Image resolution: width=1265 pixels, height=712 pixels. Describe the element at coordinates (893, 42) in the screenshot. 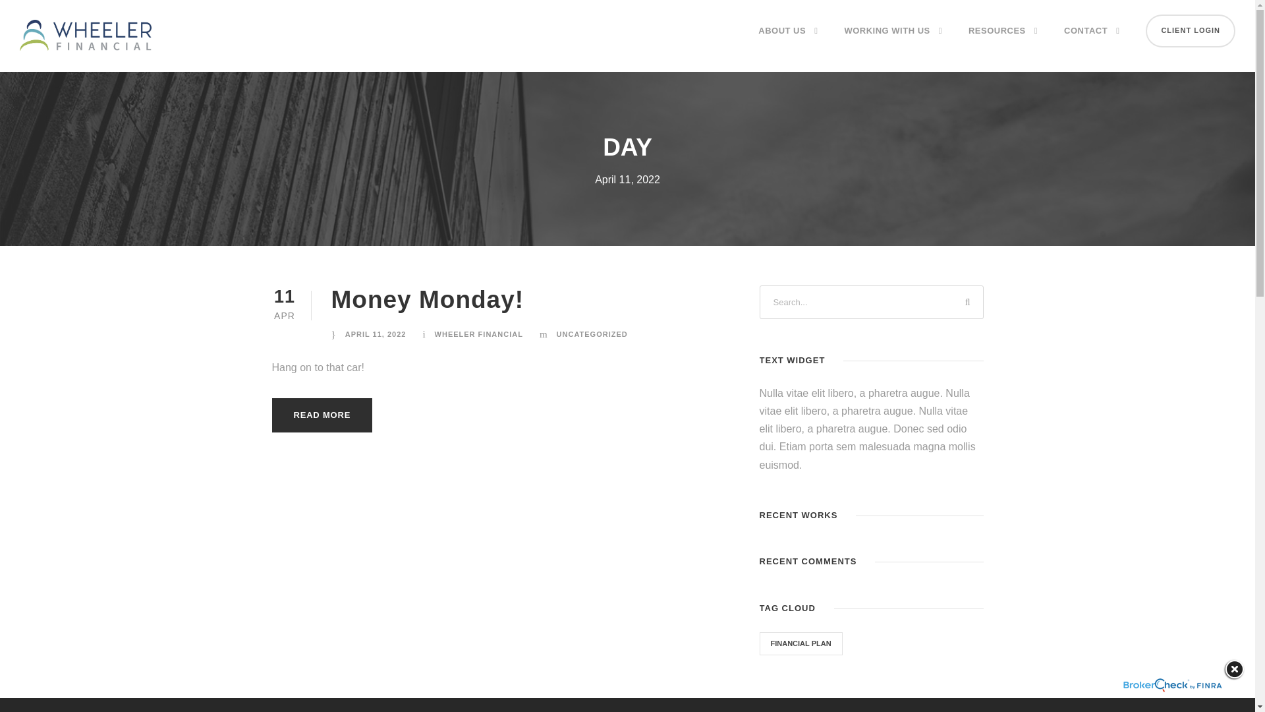

I see `WORKING WITH US` at that location.